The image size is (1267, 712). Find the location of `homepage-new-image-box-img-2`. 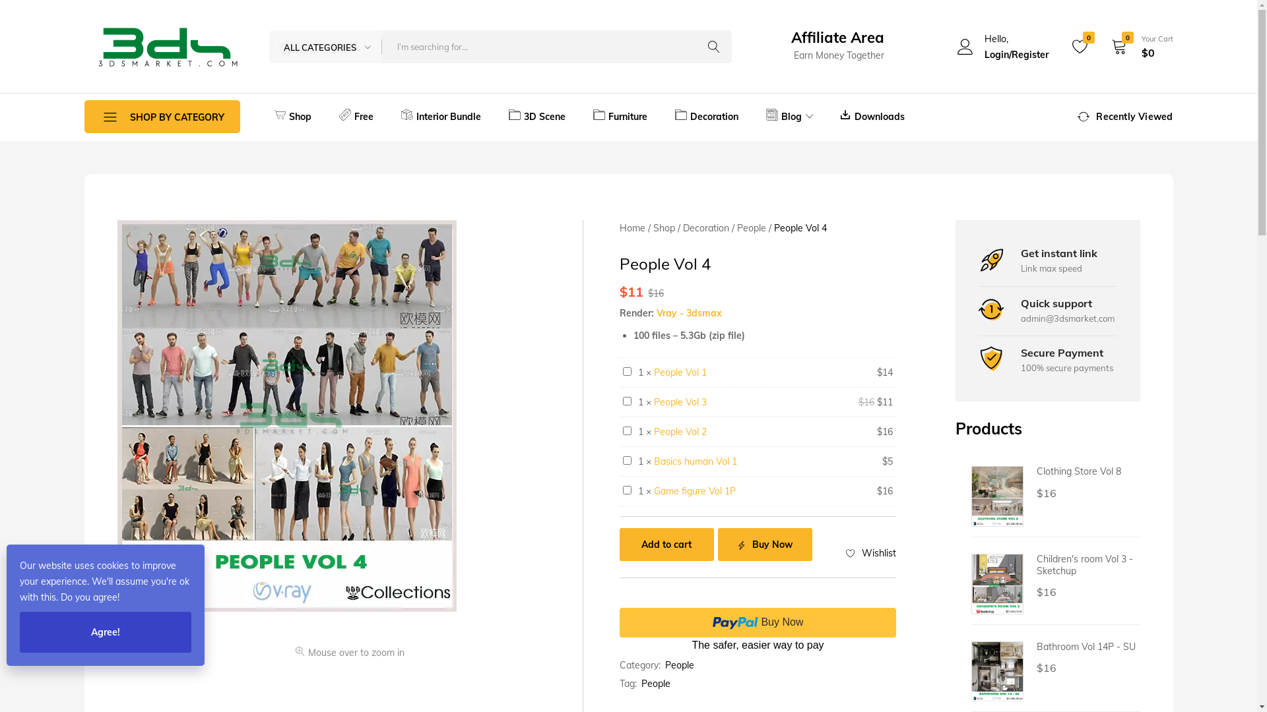

homepage-new-image-box-img-2 is located at coordinates (991, 310).